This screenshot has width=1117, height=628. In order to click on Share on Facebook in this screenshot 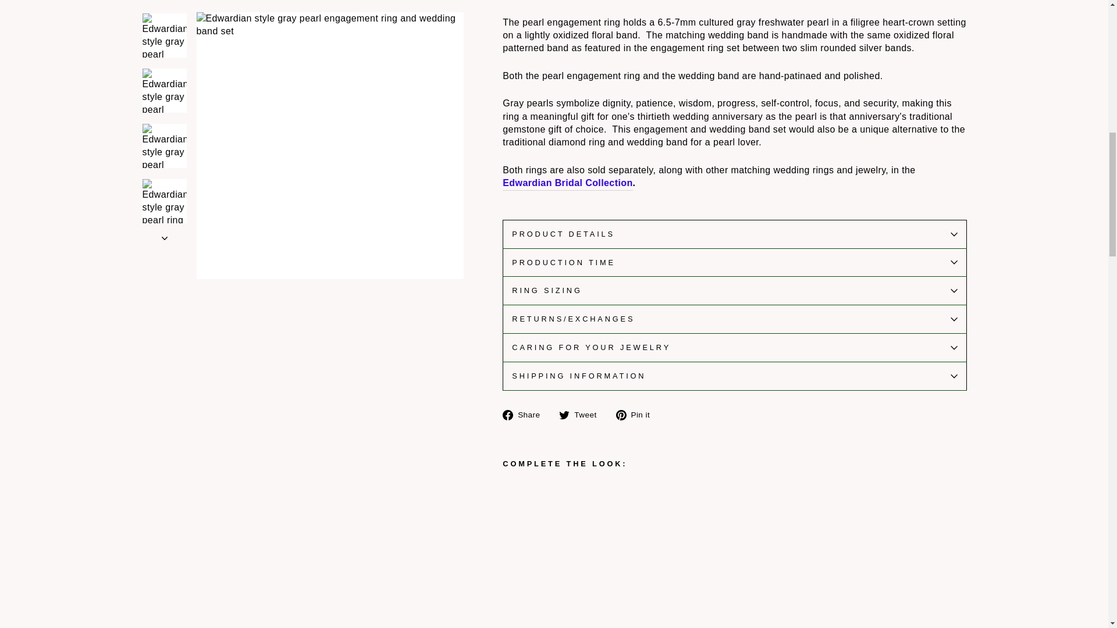, I will do `click(525, 414)`.